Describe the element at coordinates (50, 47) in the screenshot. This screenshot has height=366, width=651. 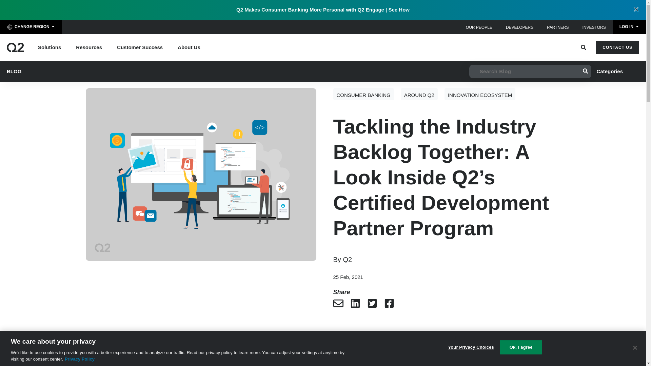
I see `Solutions` at that location.